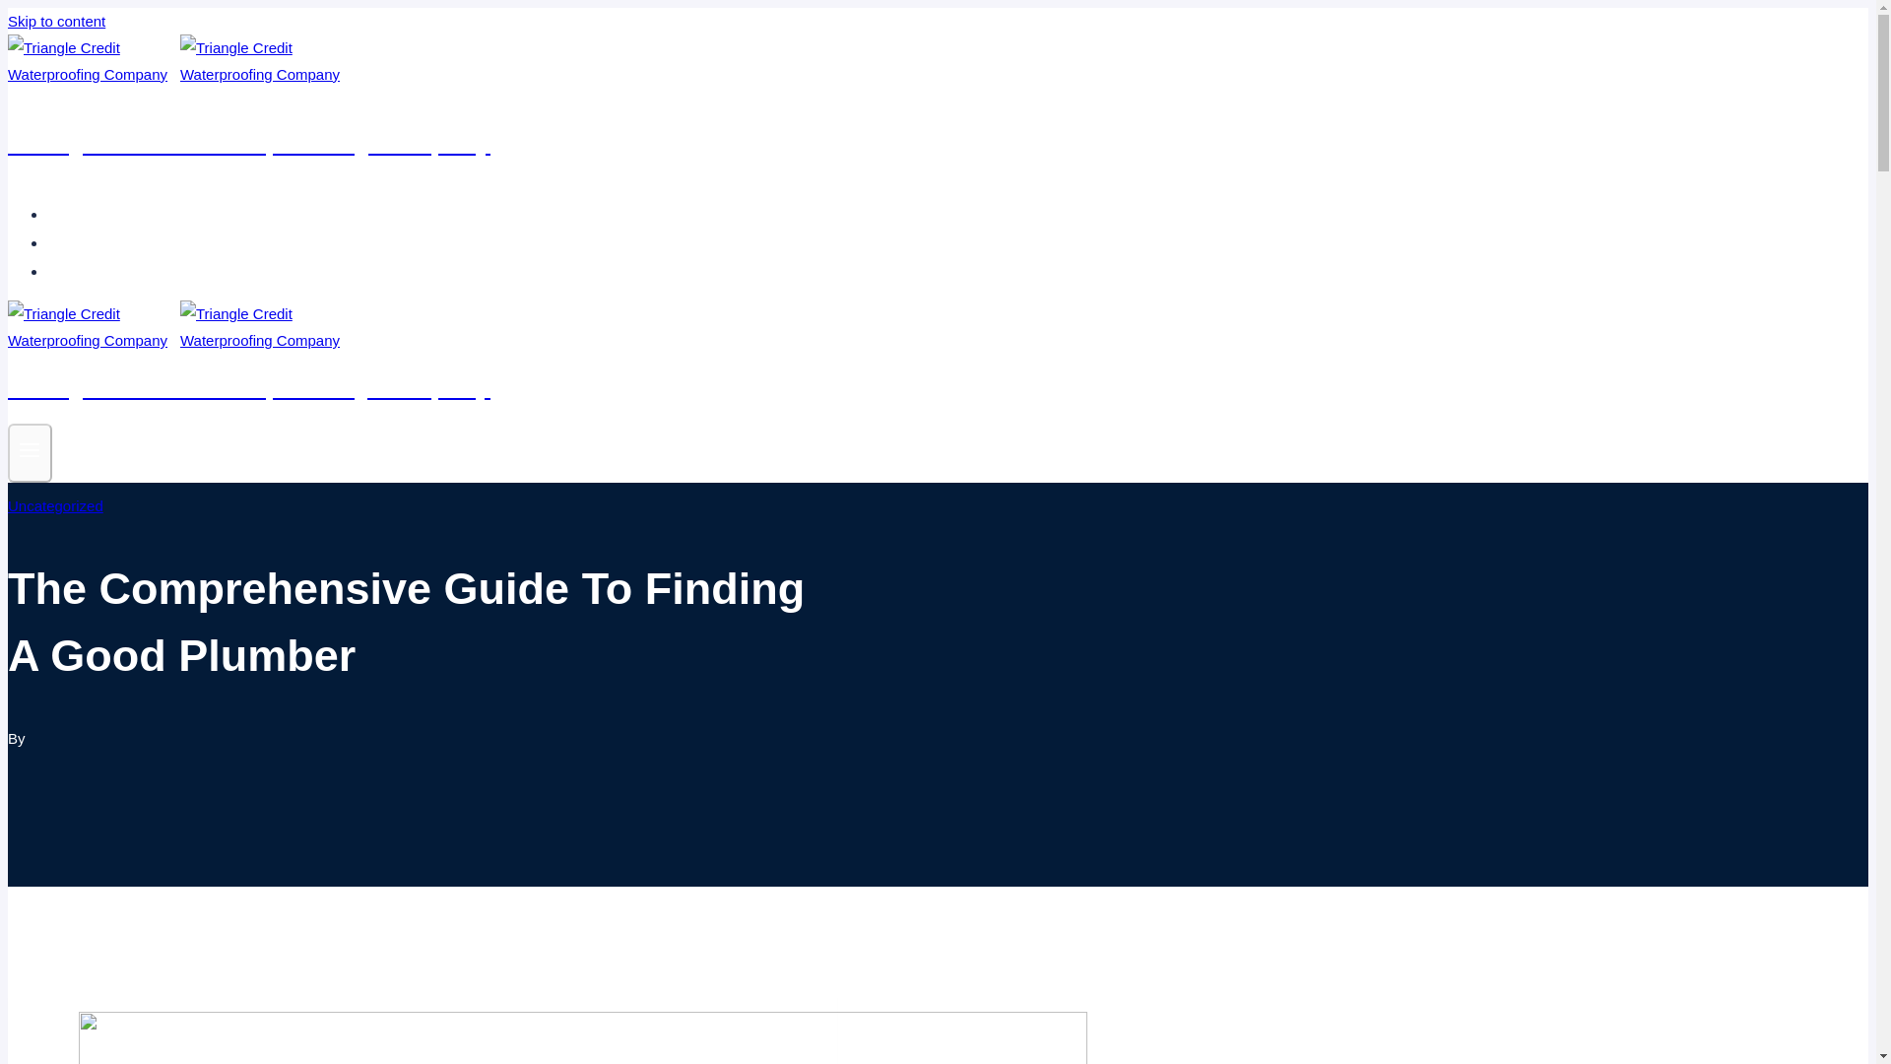 This screenshot has height=1064, width=1891. I want to click on Uncategorized, so click(55, 505).